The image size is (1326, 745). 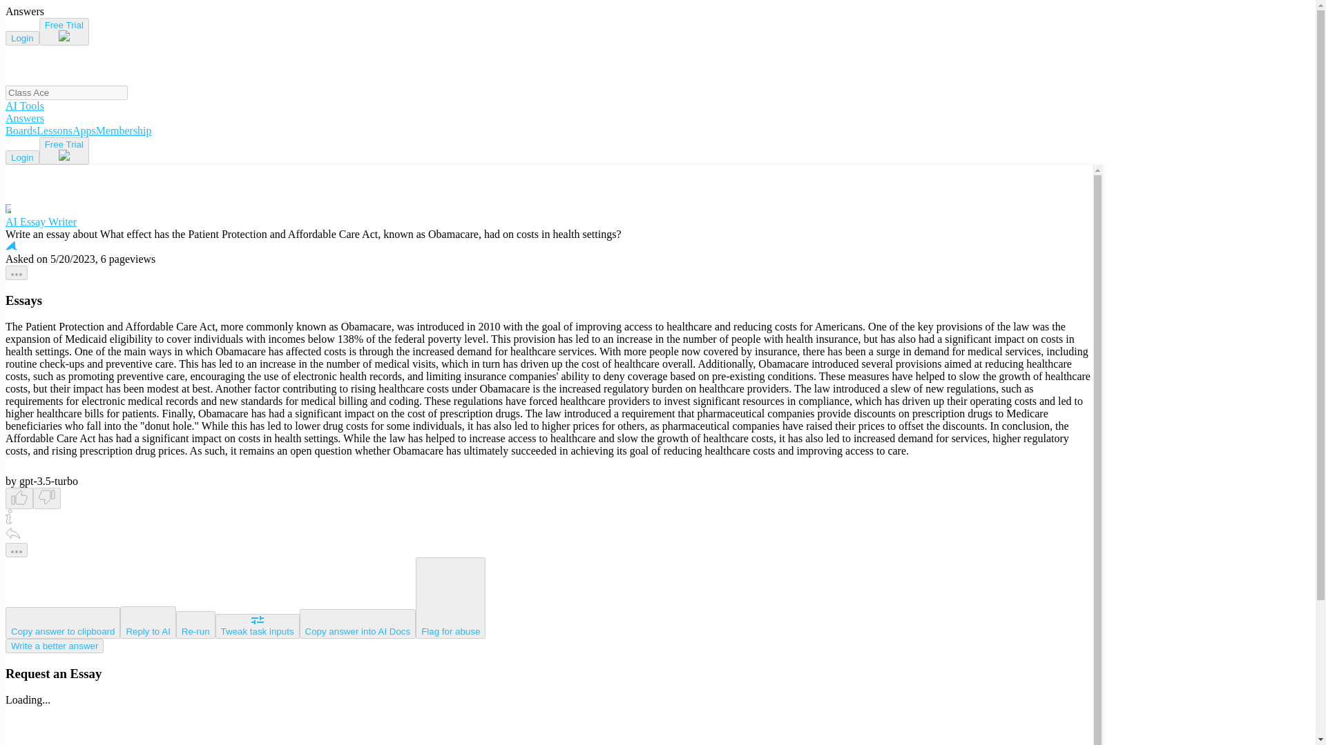 What do you see at coordinates (55, 130) in the screenshot?
I see `Lessons` at bounding box center [55, 130].